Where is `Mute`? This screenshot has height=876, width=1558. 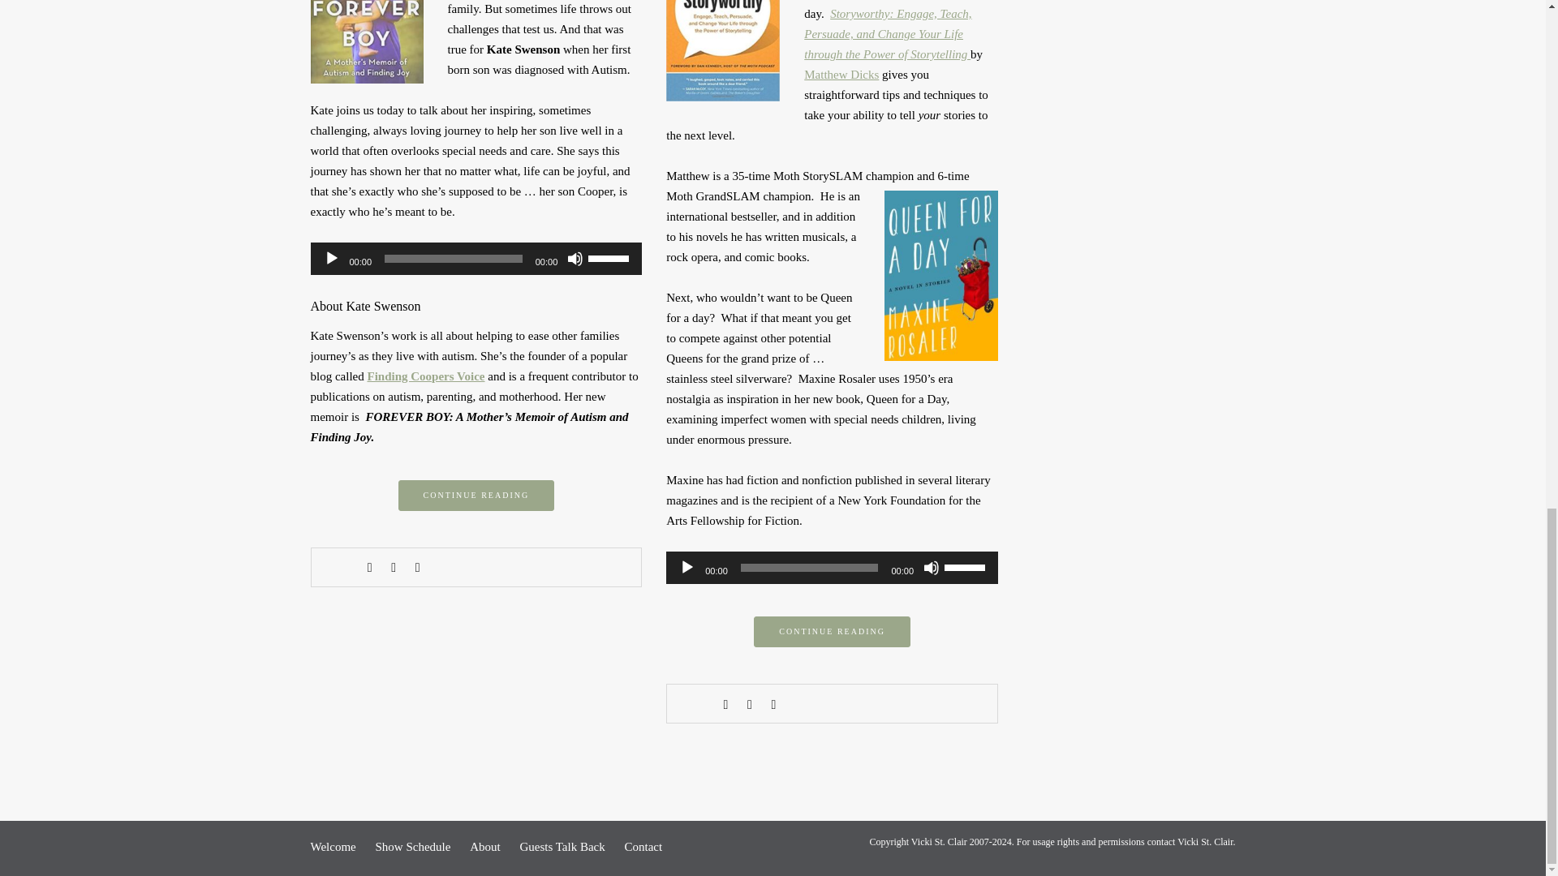 Mute is located at coordinates (932, 568).